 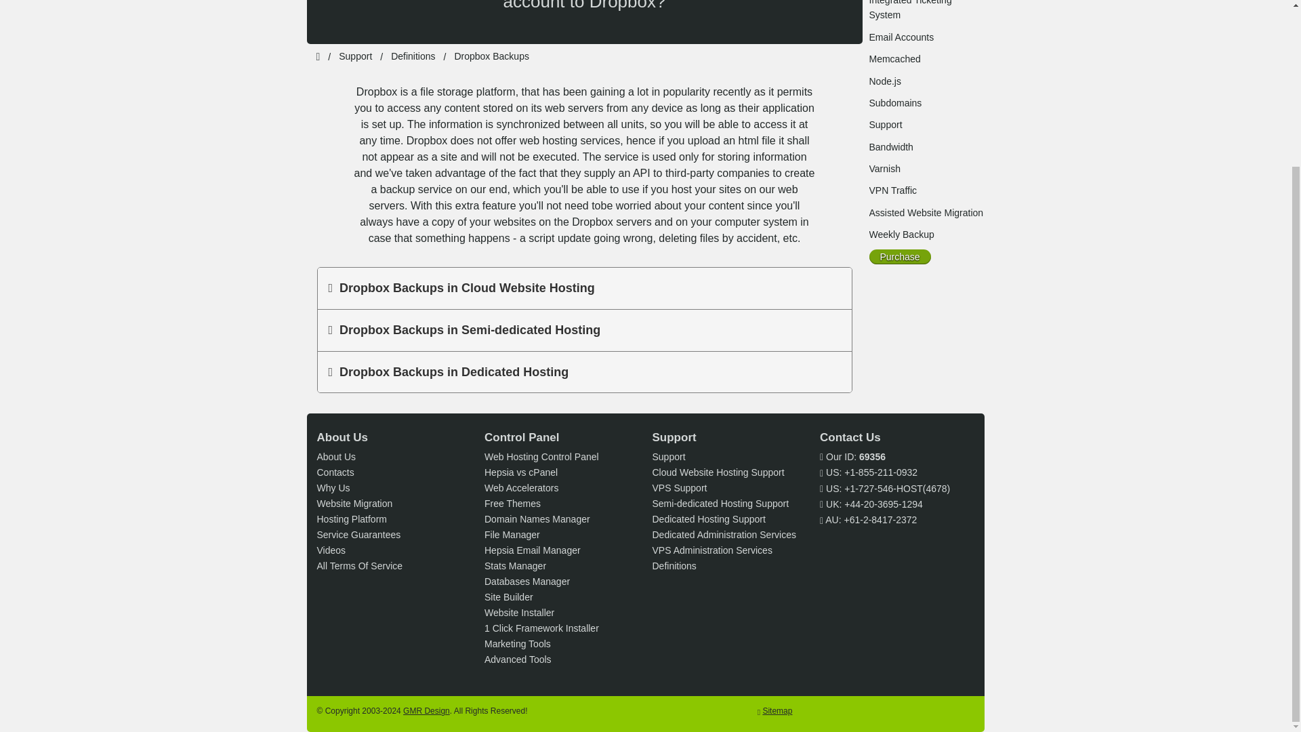 What do you see at coordinates (909, 10) in the screenshot?
I see `Integrated Ticketing System` at bounding box center [909, 10].